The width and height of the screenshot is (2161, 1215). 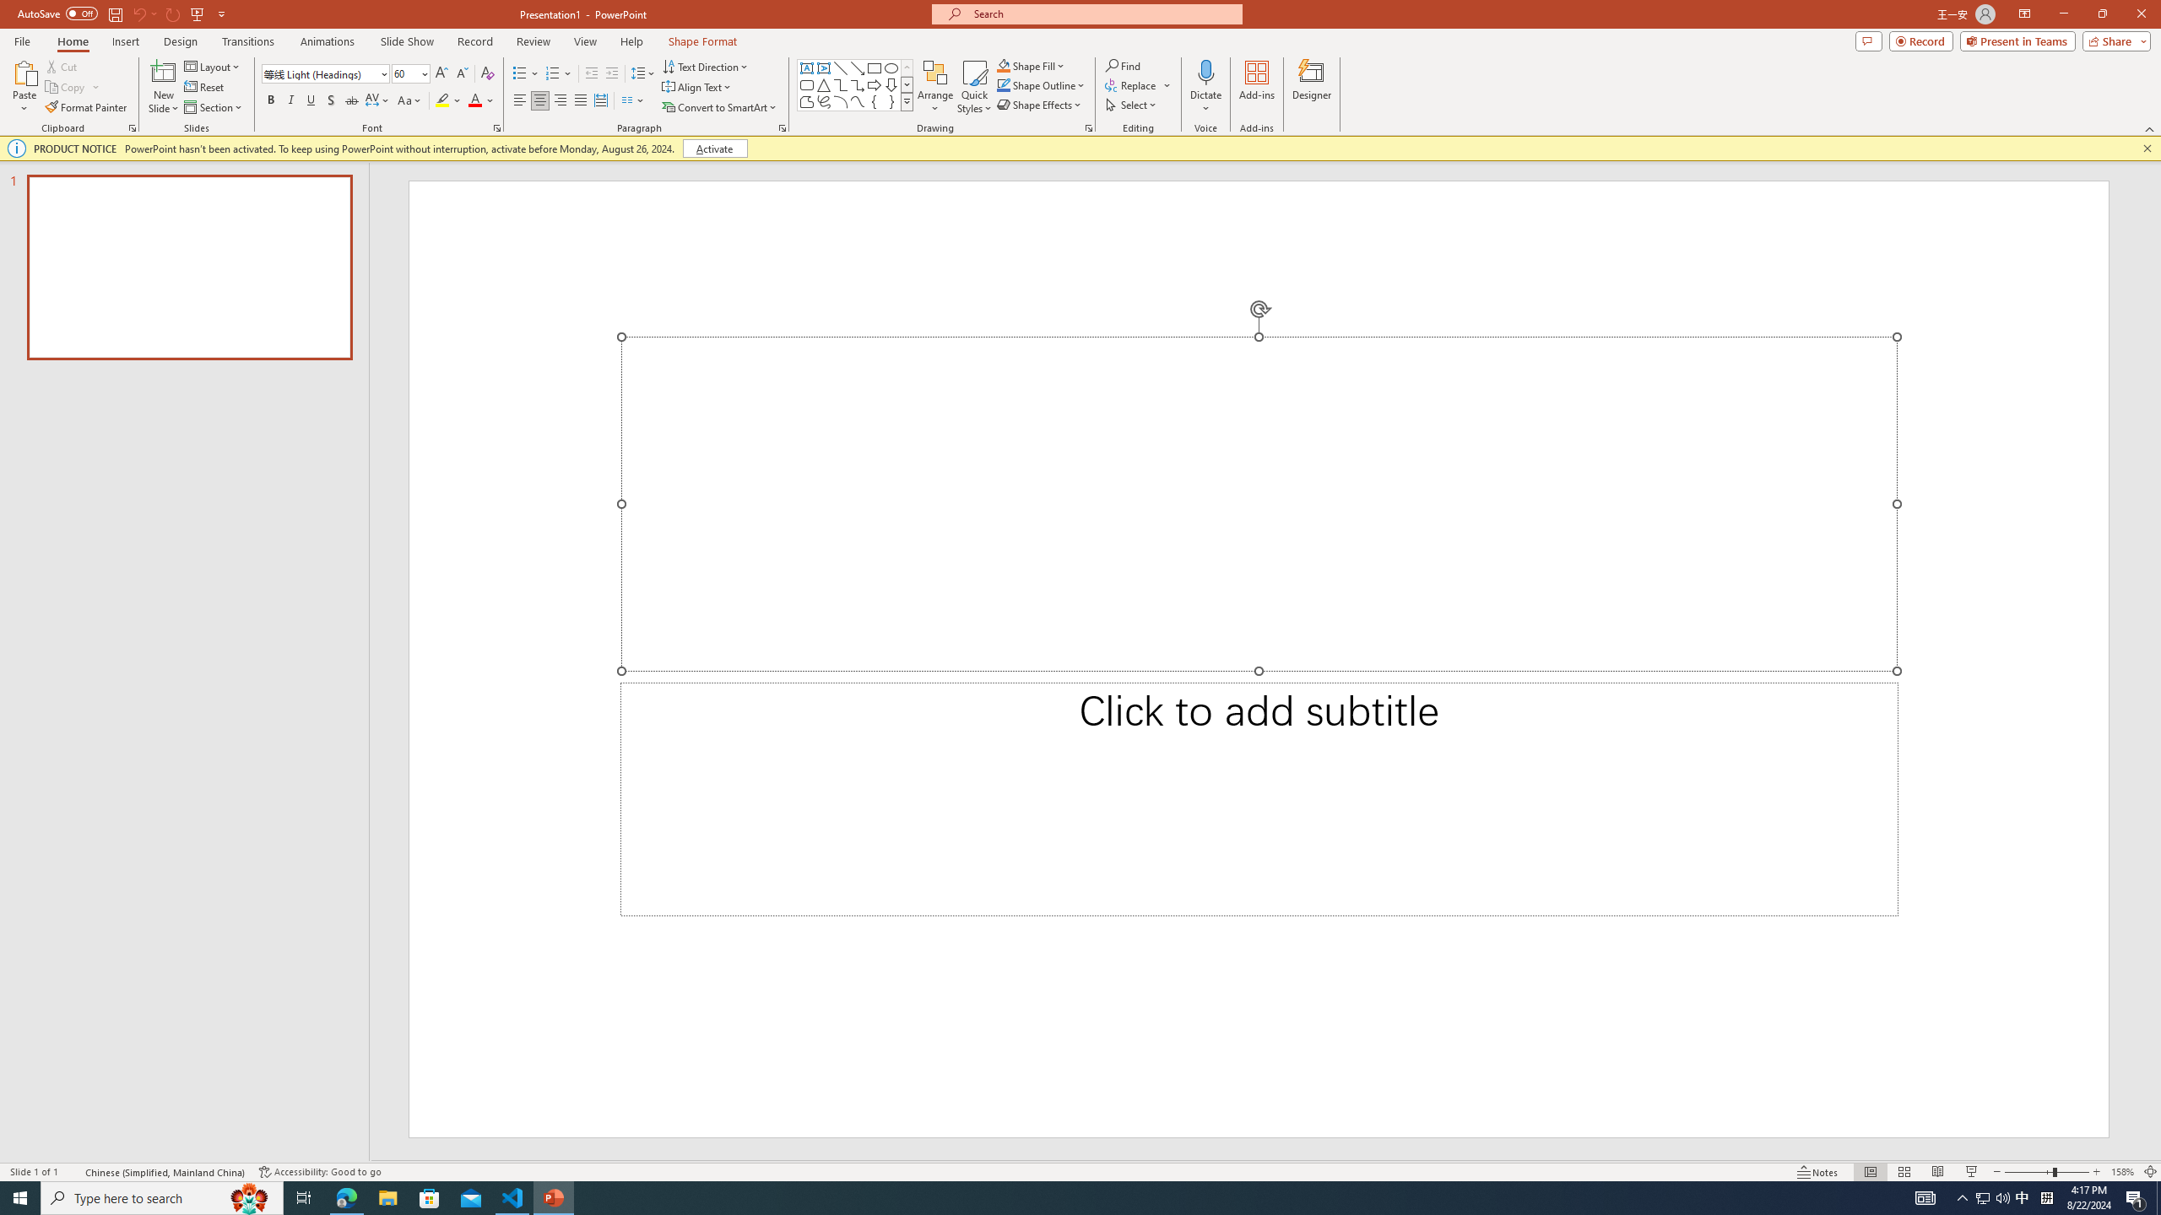 I want to click on Notes , so click(x=1818, y=1172).